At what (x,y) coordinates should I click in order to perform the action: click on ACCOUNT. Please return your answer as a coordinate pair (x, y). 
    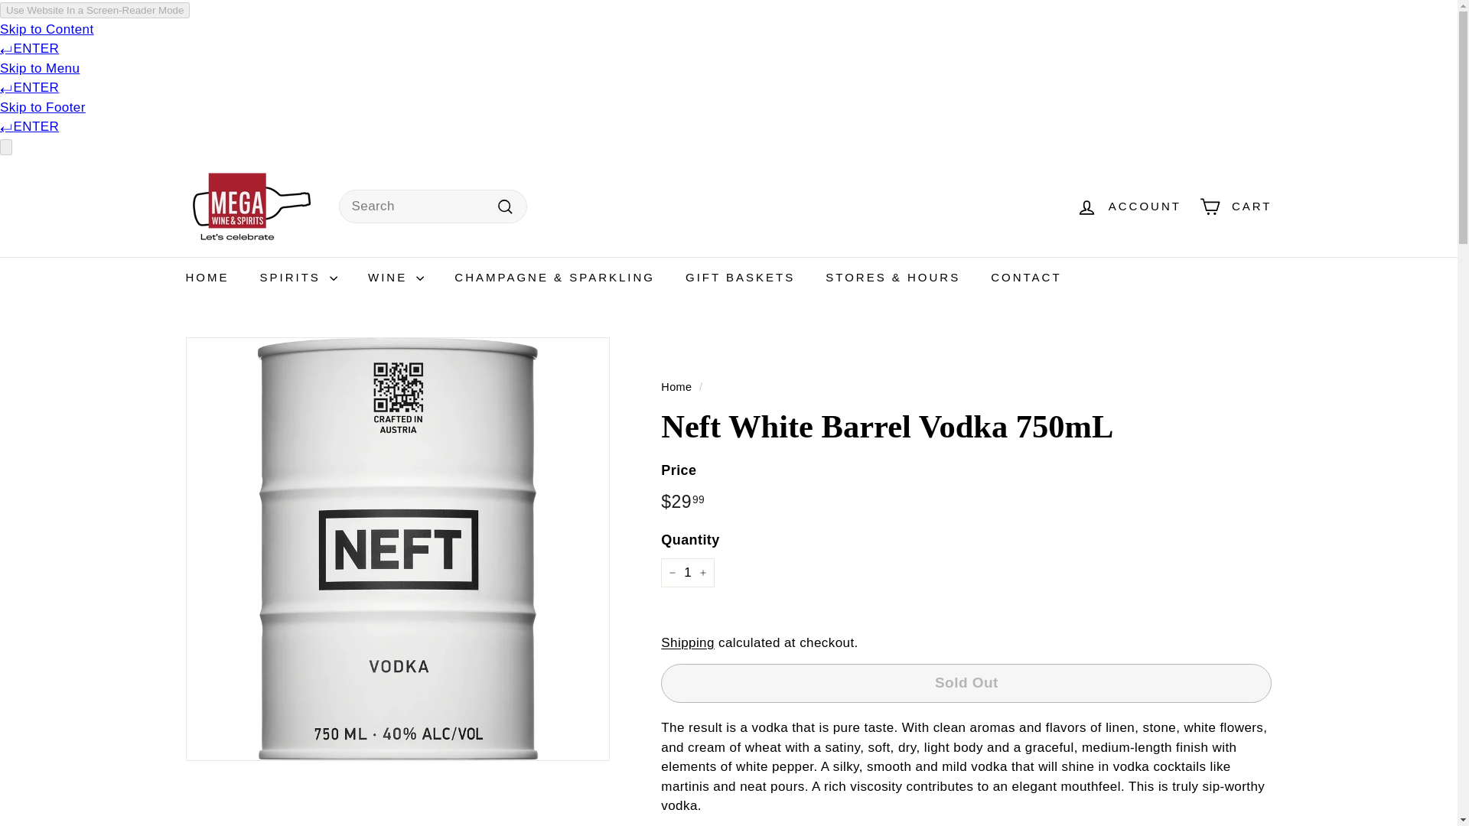
    Looking at the image, I should click on (1129, 206).